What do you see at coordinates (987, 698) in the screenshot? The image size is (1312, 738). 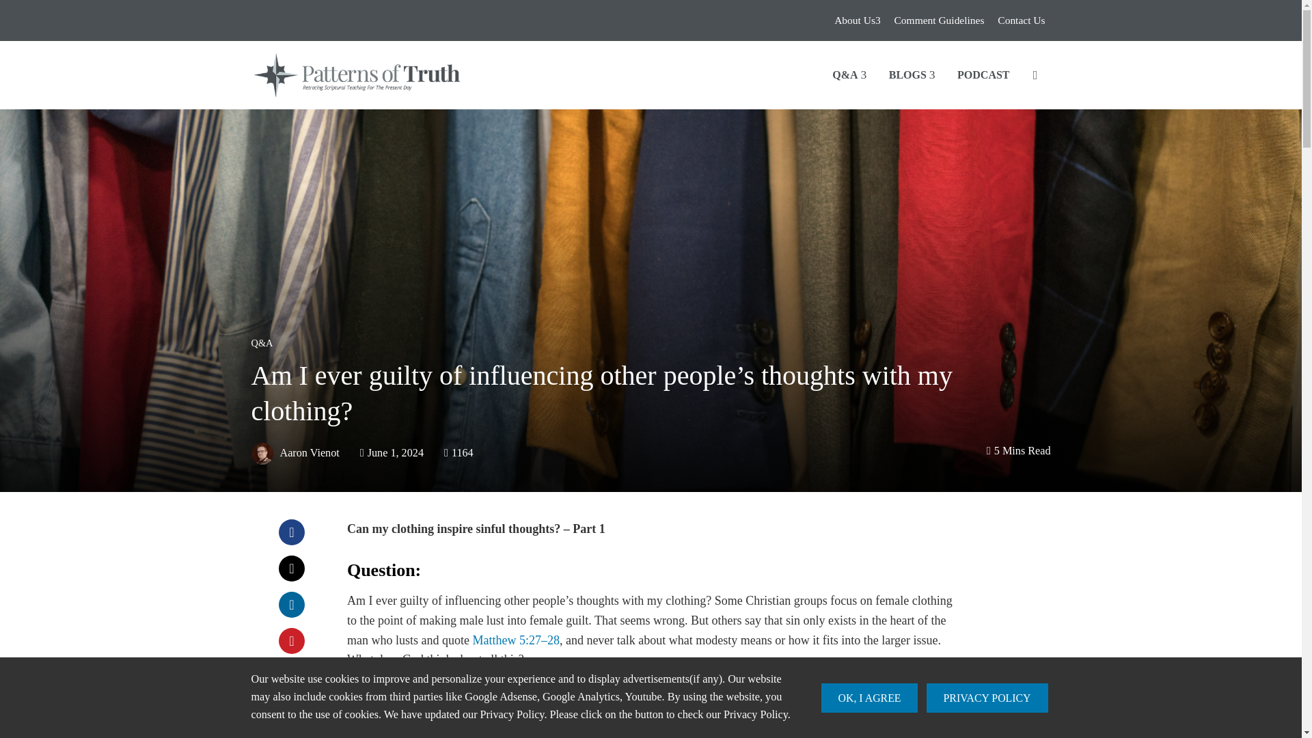 I see `PRIVACY POLICY` at bounding box center [987, 698].